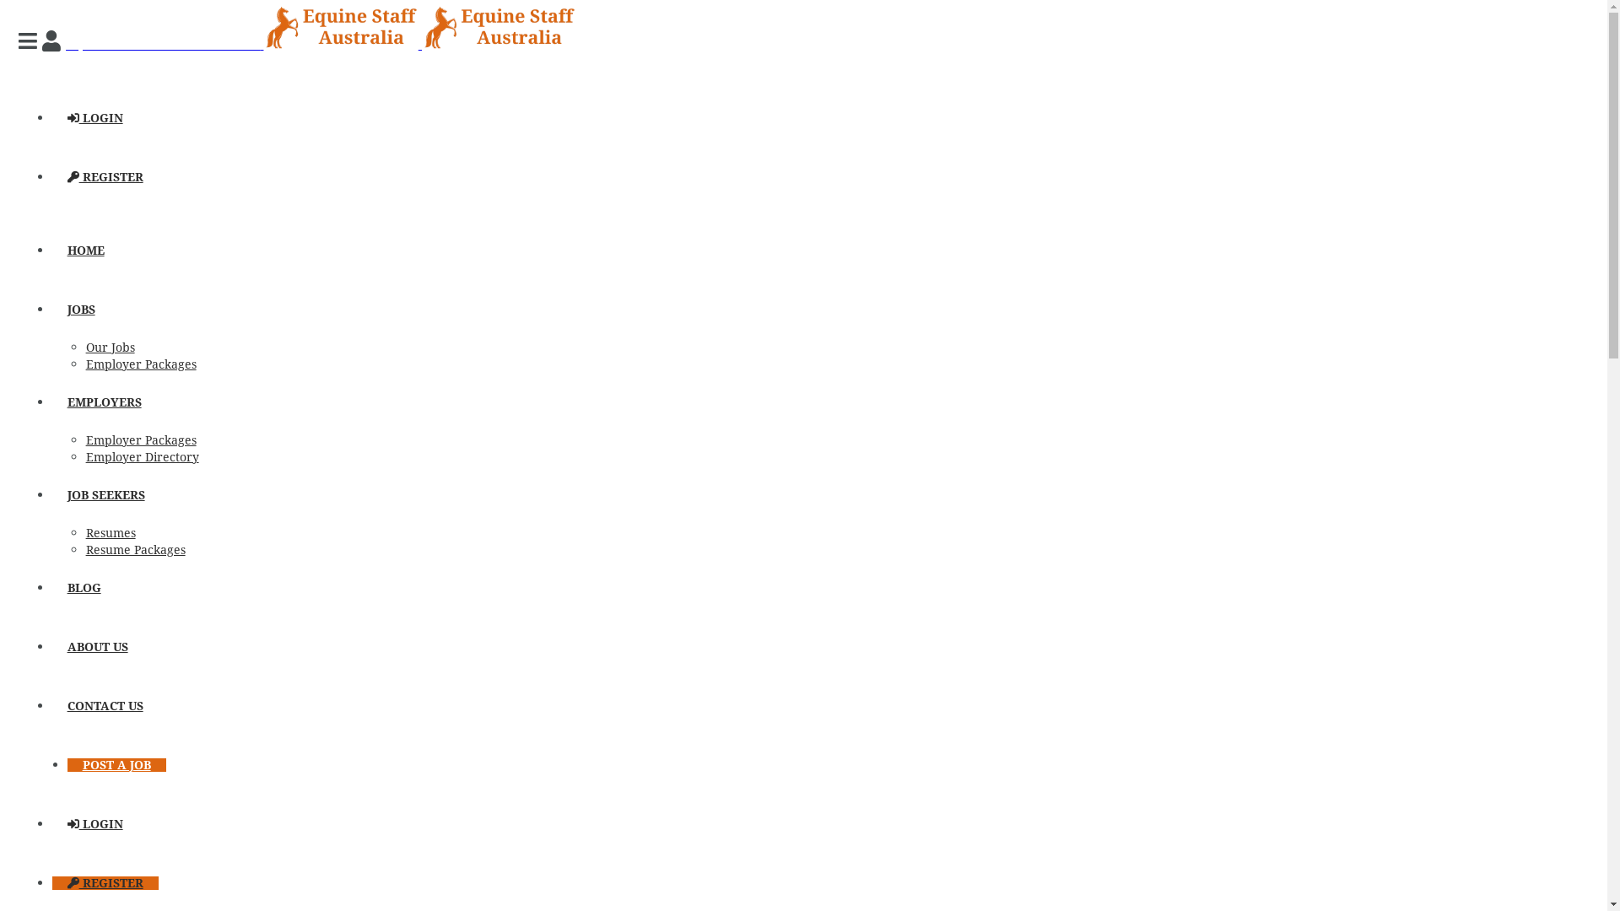  What do you see at coordinates (30, 42) in the screenshot?
I see `Navigation` at bounding box center [30, 42].